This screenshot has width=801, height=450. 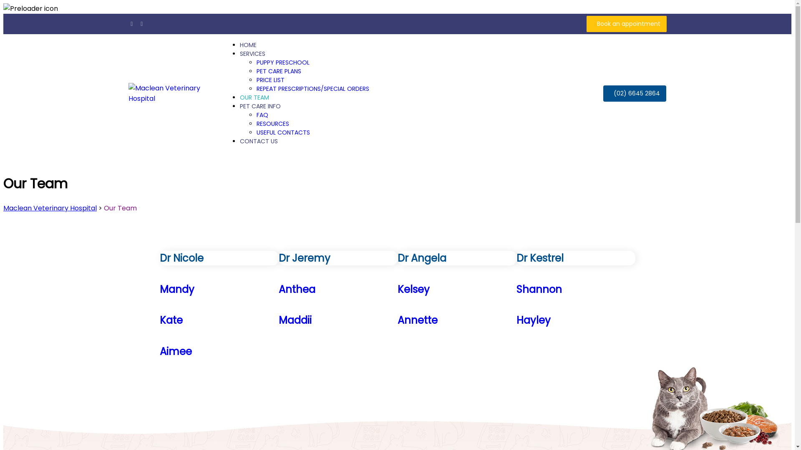 I want to click on Dr Jeremy, so click(x=338, y=258).